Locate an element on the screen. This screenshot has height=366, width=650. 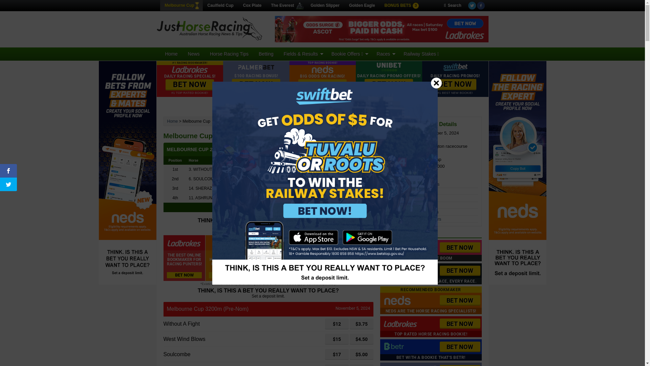
HOME OF THE HOTTEST RACING PRODUCTS FOR PUNTERS!
BET NOW is located at coordinates (226, 258).